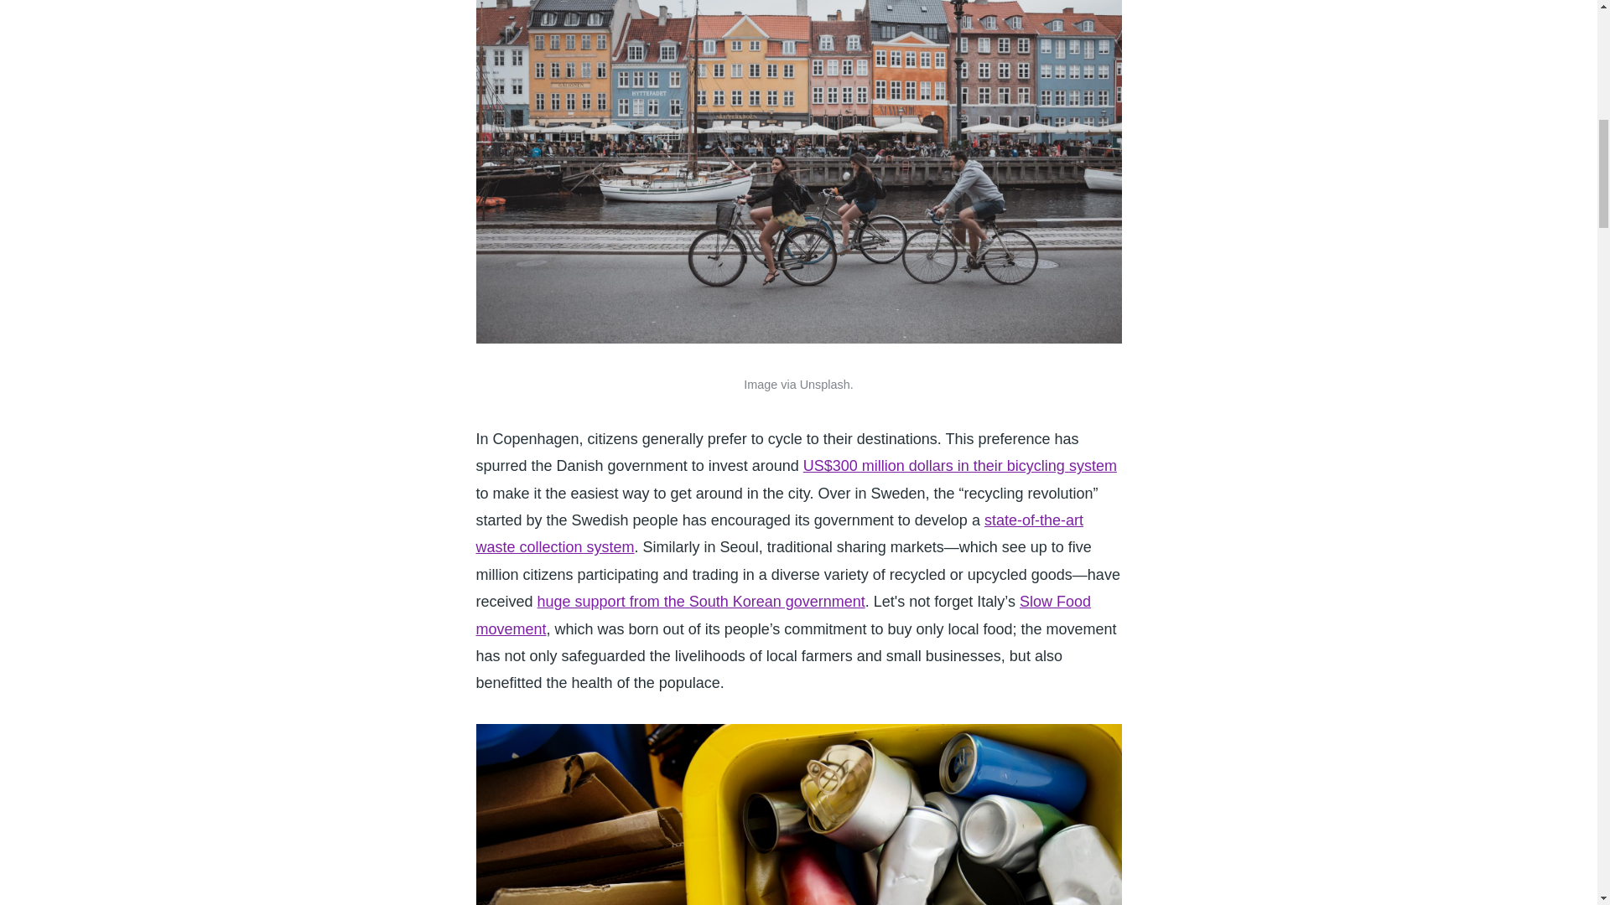 The width and height of the screenshot is (1610, 905). What do you see at coordinates (780, 534) in the screenshot?
I see `state-of-the-art waste collection system` at bounding box center [780, 534].